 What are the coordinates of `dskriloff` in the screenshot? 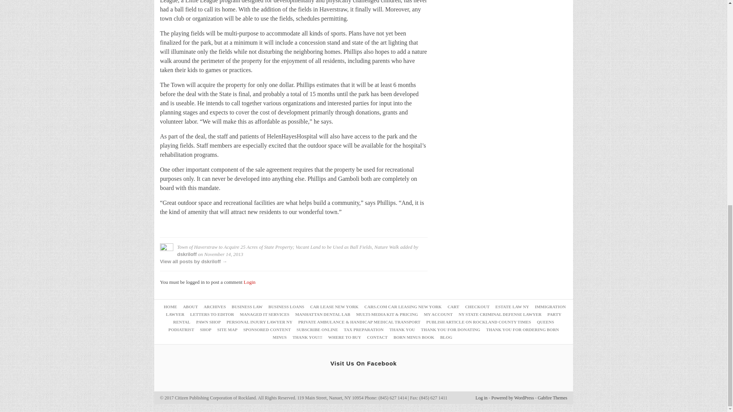 It's located at (187, 254).